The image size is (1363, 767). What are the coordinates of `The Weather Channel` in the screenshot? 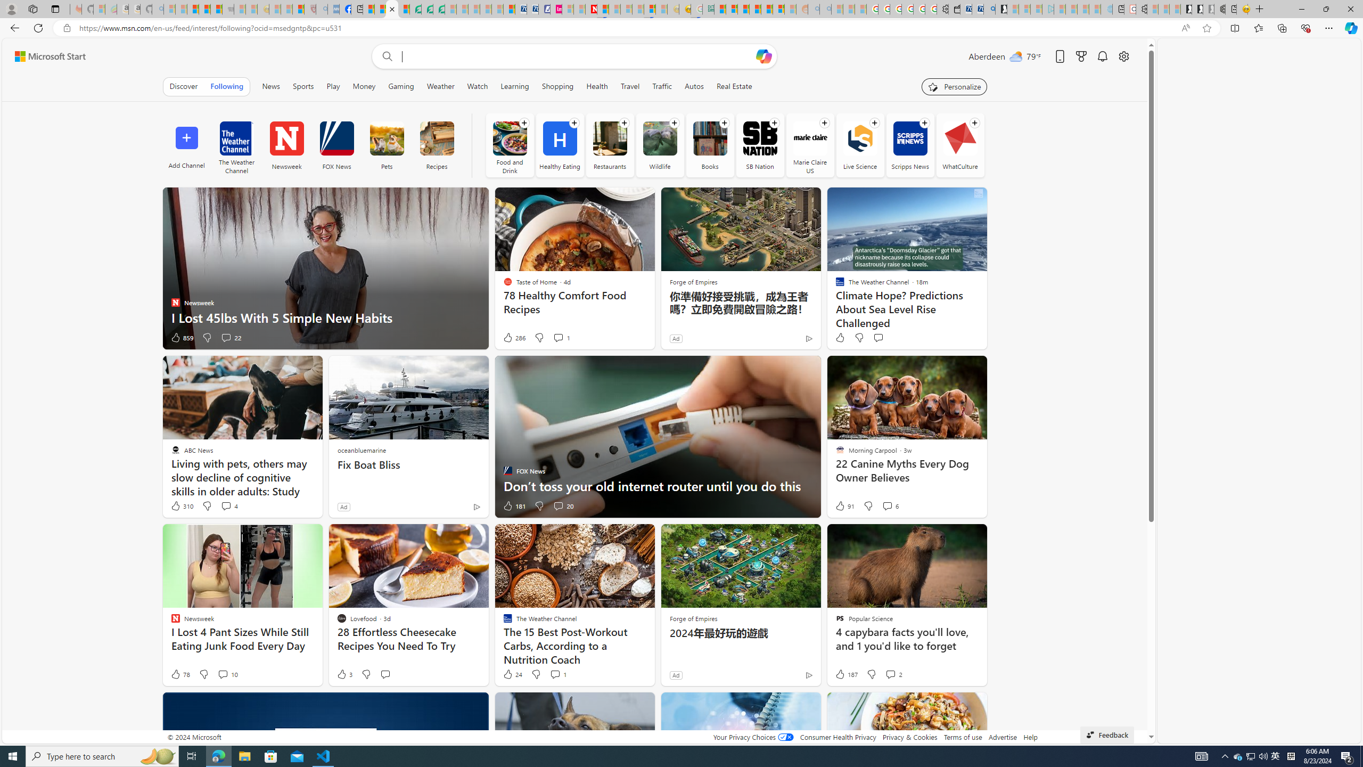 It's located at (236, 138).